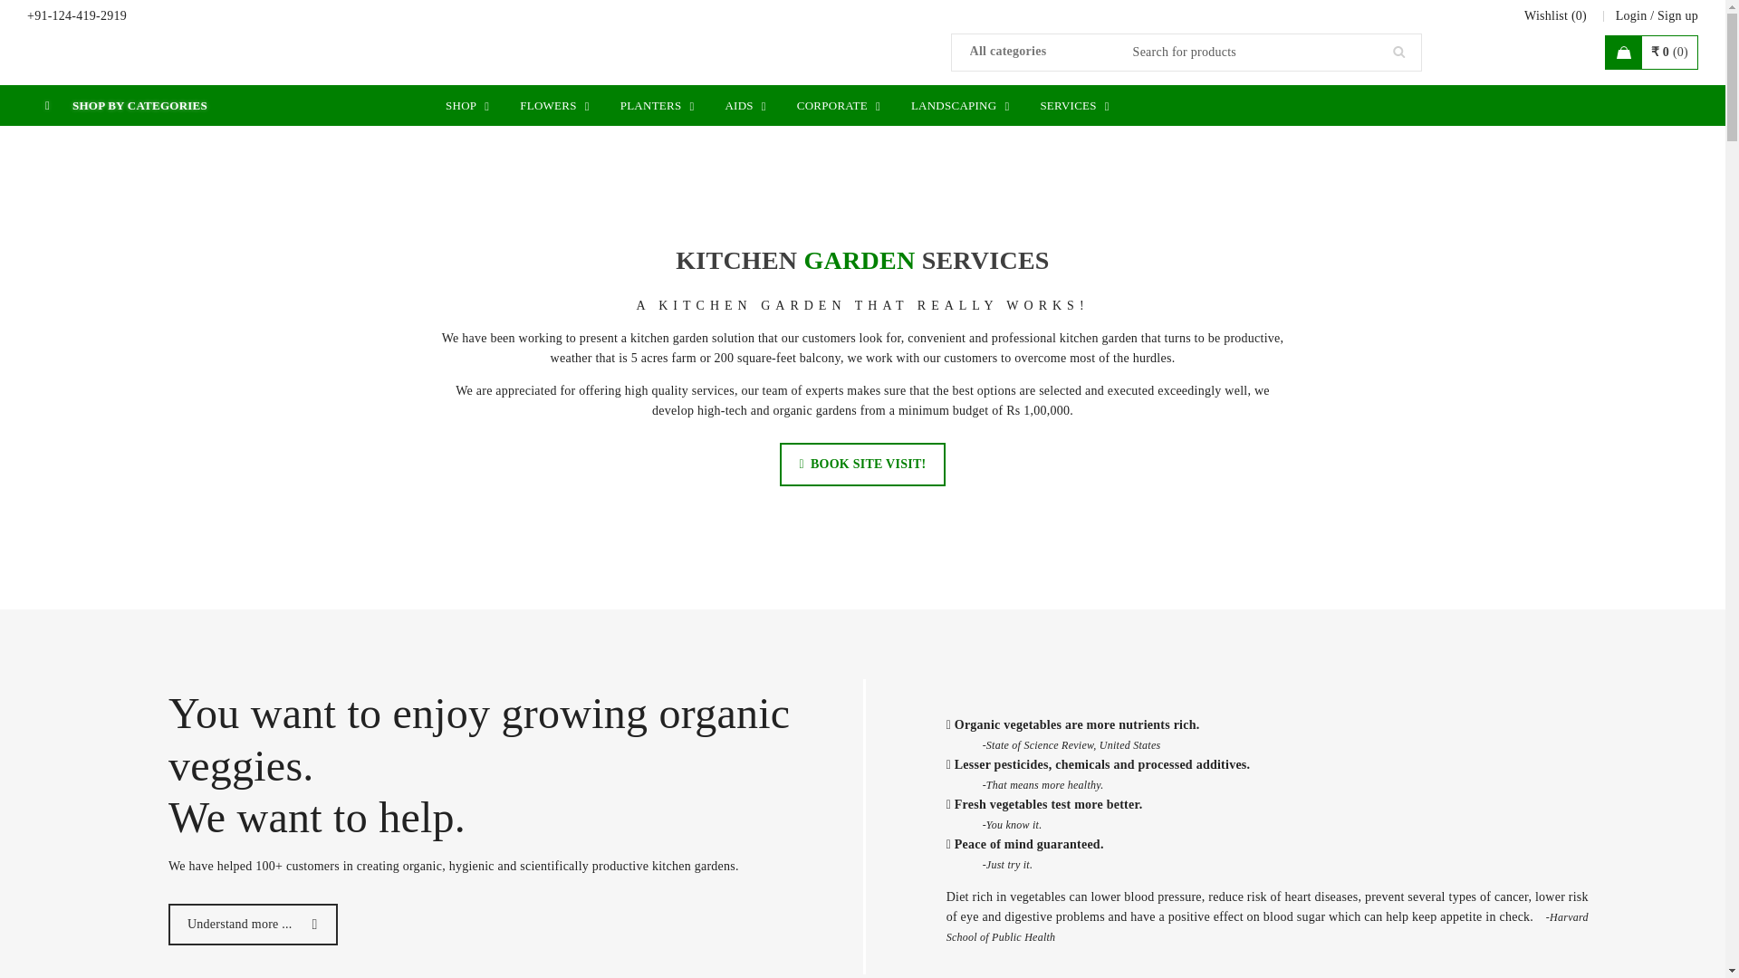  I want to click on Wishlist, so click(1555, 16).